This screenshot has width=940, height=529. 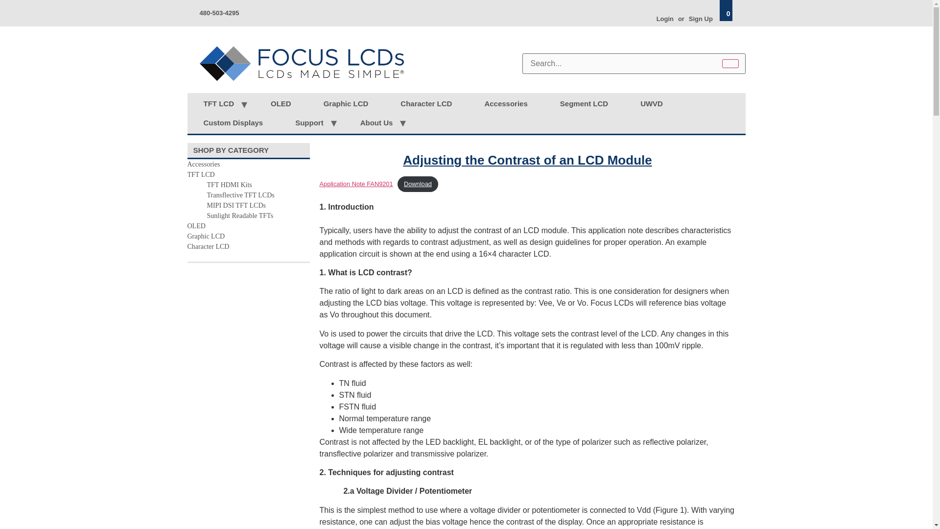 What do you see at coordinates (218, 104) in the screenshot?
I see `TFT LCD` at bounding box center [218, 104].